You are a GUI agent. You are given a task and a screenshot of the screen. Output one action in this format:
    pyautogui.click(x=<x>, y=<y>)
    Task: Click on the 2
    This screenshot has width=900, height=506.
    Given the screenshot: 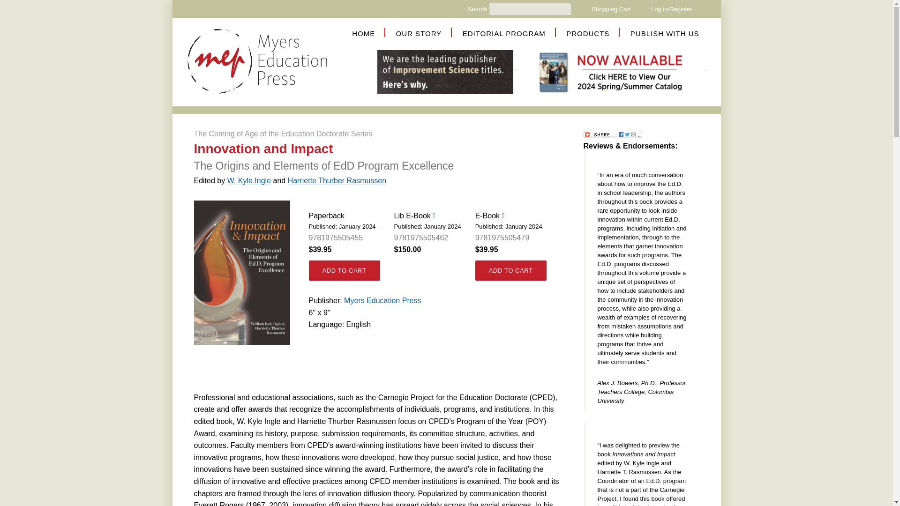 What is the action you would take?
    pyautogui.click(x=616, y=90)
    